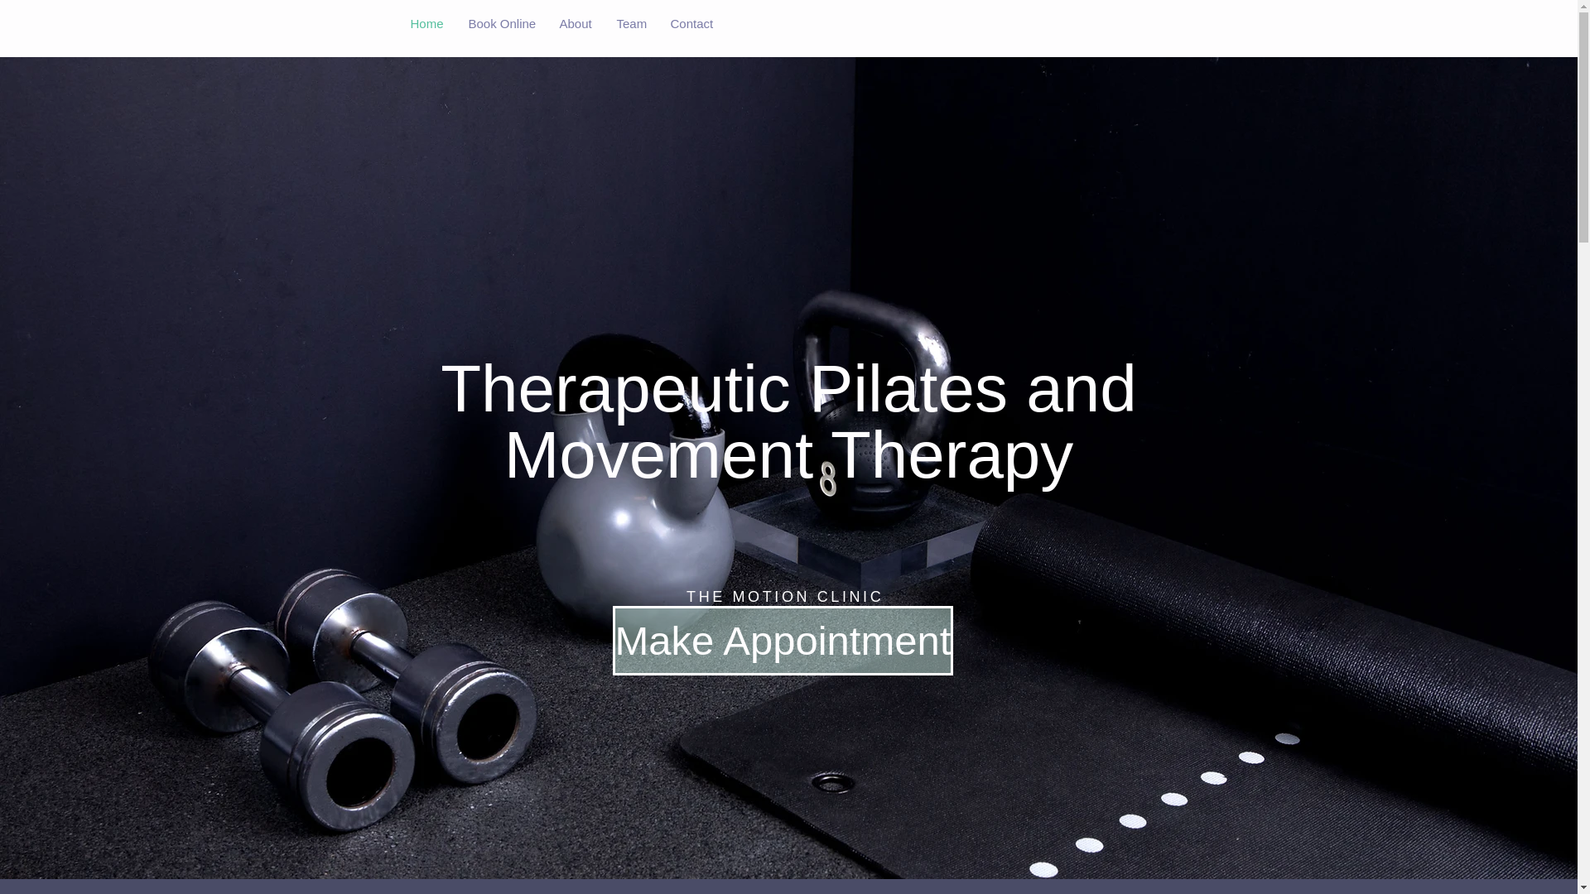 Image resolution: width=1590 pixels, height=894 pixels. I want to click on Contact, so click(691, 23).